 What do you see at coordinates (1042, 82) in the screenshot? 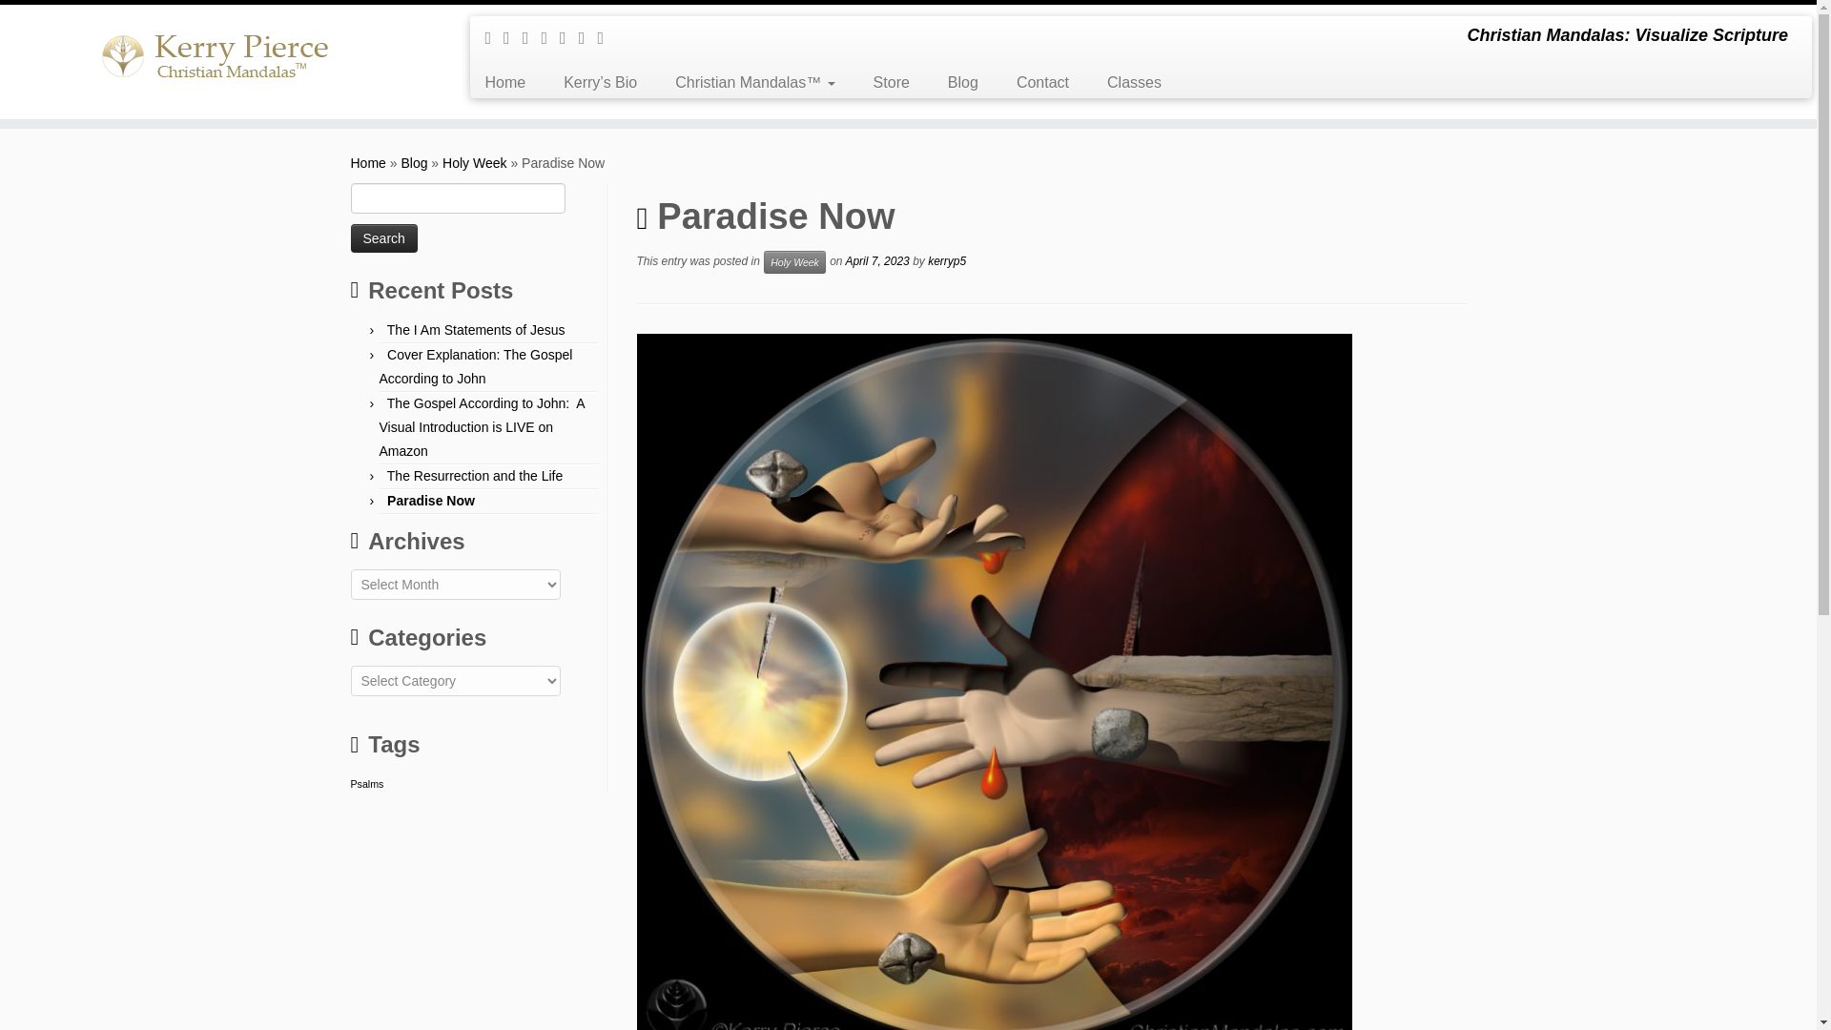
I see `Contact` at bounding box center [1042, 82].